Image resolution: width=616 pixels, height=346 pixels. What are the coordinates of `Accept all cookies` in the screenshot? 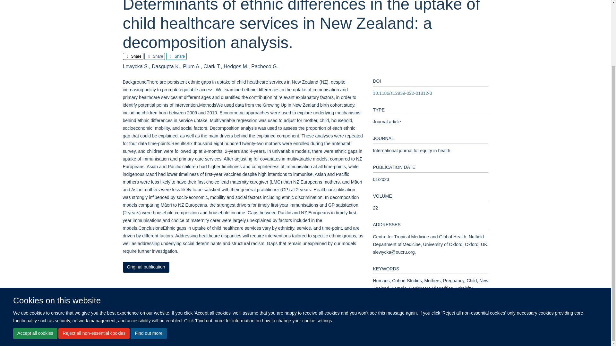 It's located at (35, 256).